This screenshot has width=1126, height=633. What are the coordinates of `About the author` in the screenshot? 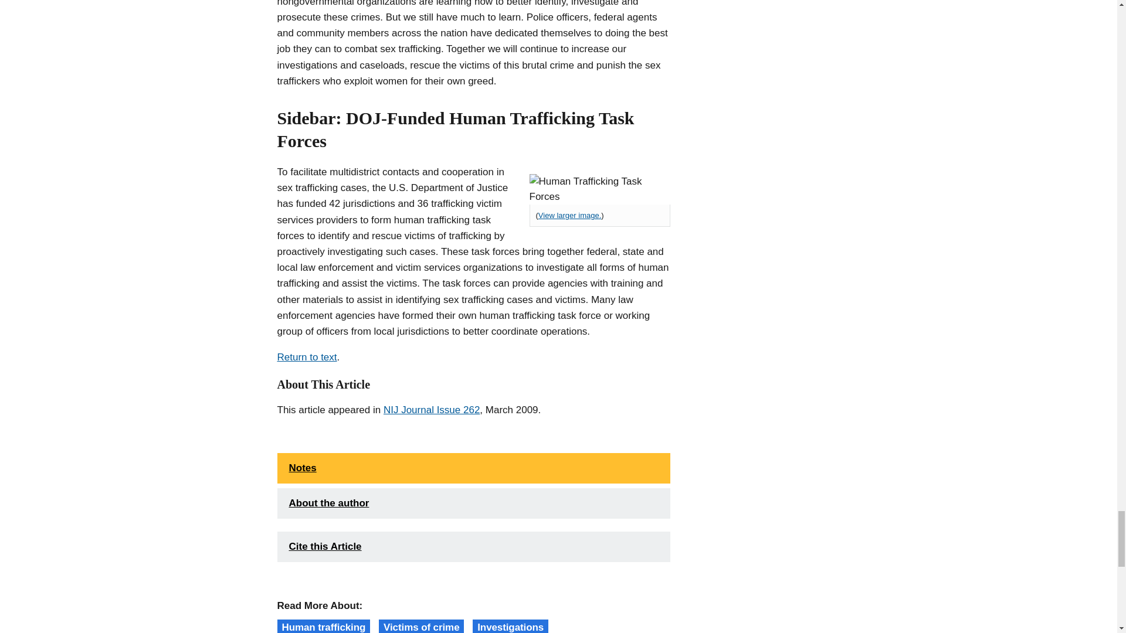 It's located at (473, 503).